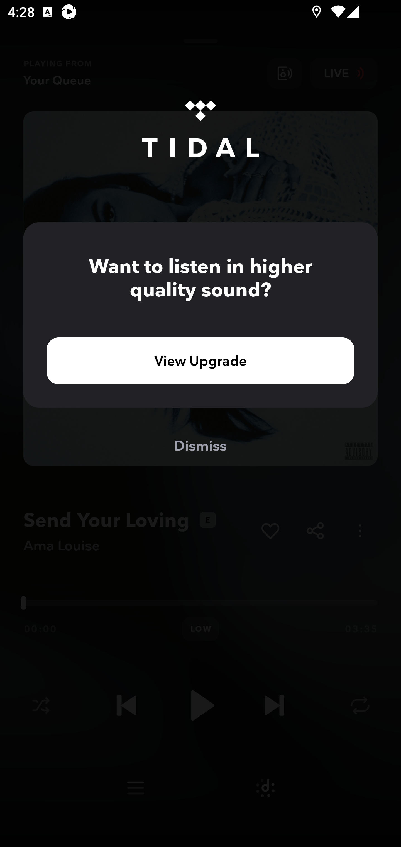  I want to click on Dismiss, so click(200, 445).